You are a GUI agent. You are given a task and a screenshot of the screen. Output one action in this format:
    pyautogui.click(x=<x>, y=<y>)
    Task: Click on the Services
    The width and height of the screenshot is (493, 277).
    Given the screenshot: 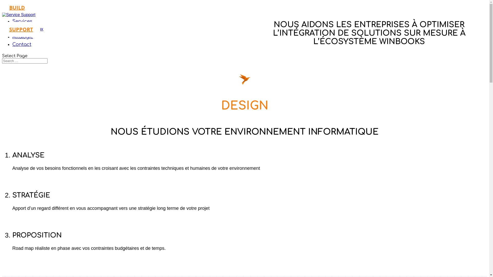 What is the action you would take?
    pyautogui.click(x=22, y=25)
    